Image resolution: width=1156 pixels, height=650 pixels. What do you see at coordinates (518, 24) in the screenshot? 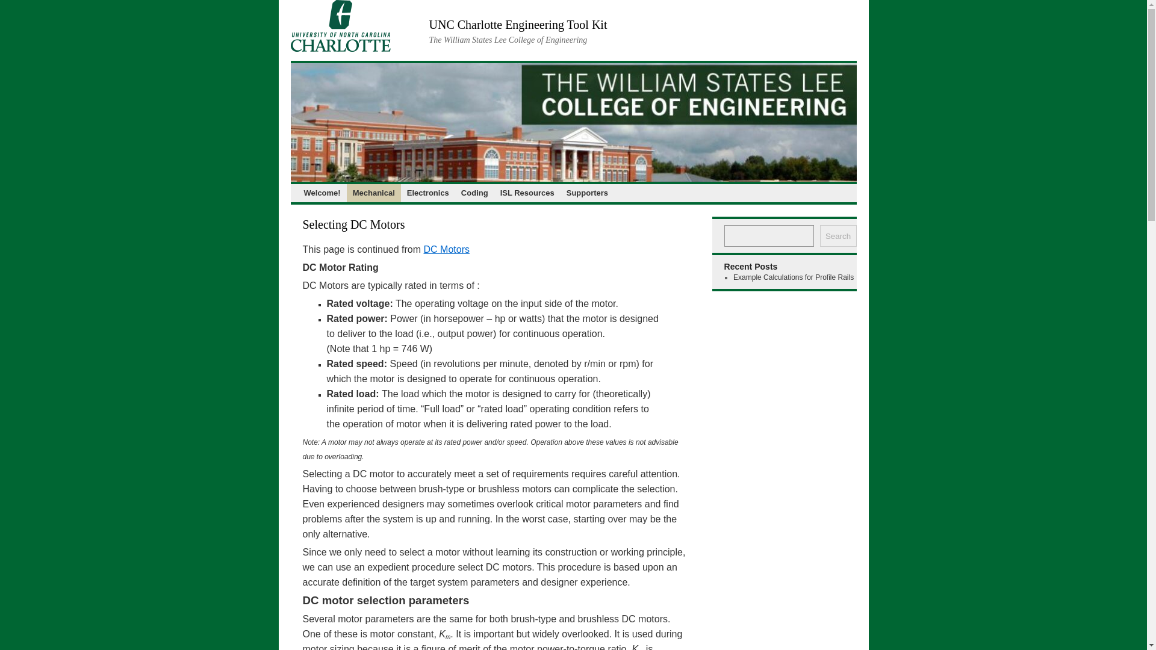
I see `UNC Charlotte Engineering Tool Kit` at bounding box center [518, 24].